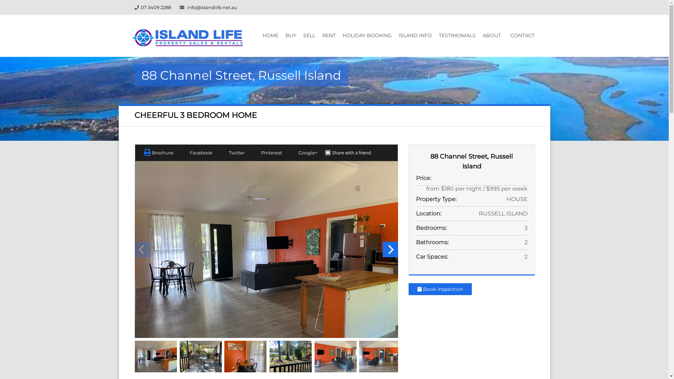 This screenshot has height=379, width=674. I want to click on Book Inspection, so click(440, 289).